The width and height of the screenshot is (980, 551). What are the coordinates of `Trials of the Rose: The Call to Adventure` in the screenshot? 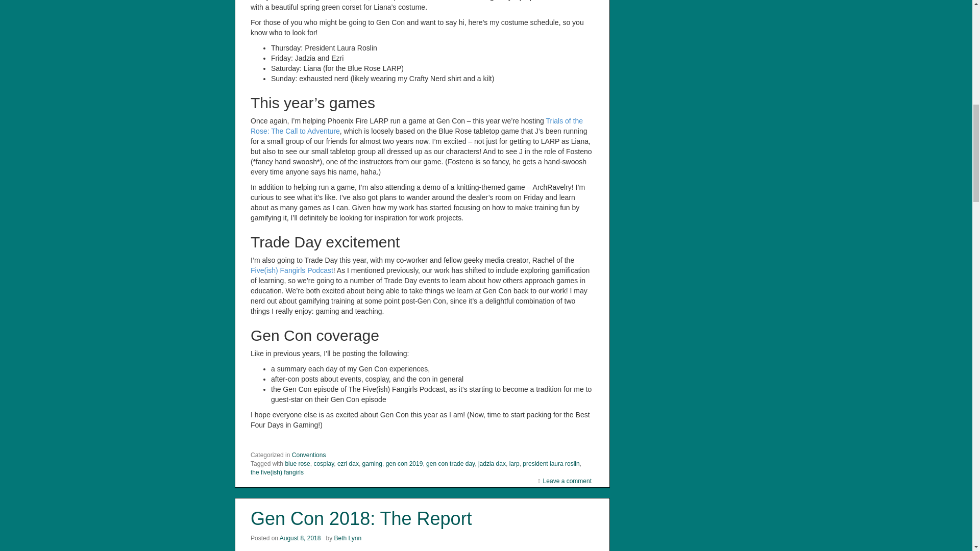 It's located at (416, 126).